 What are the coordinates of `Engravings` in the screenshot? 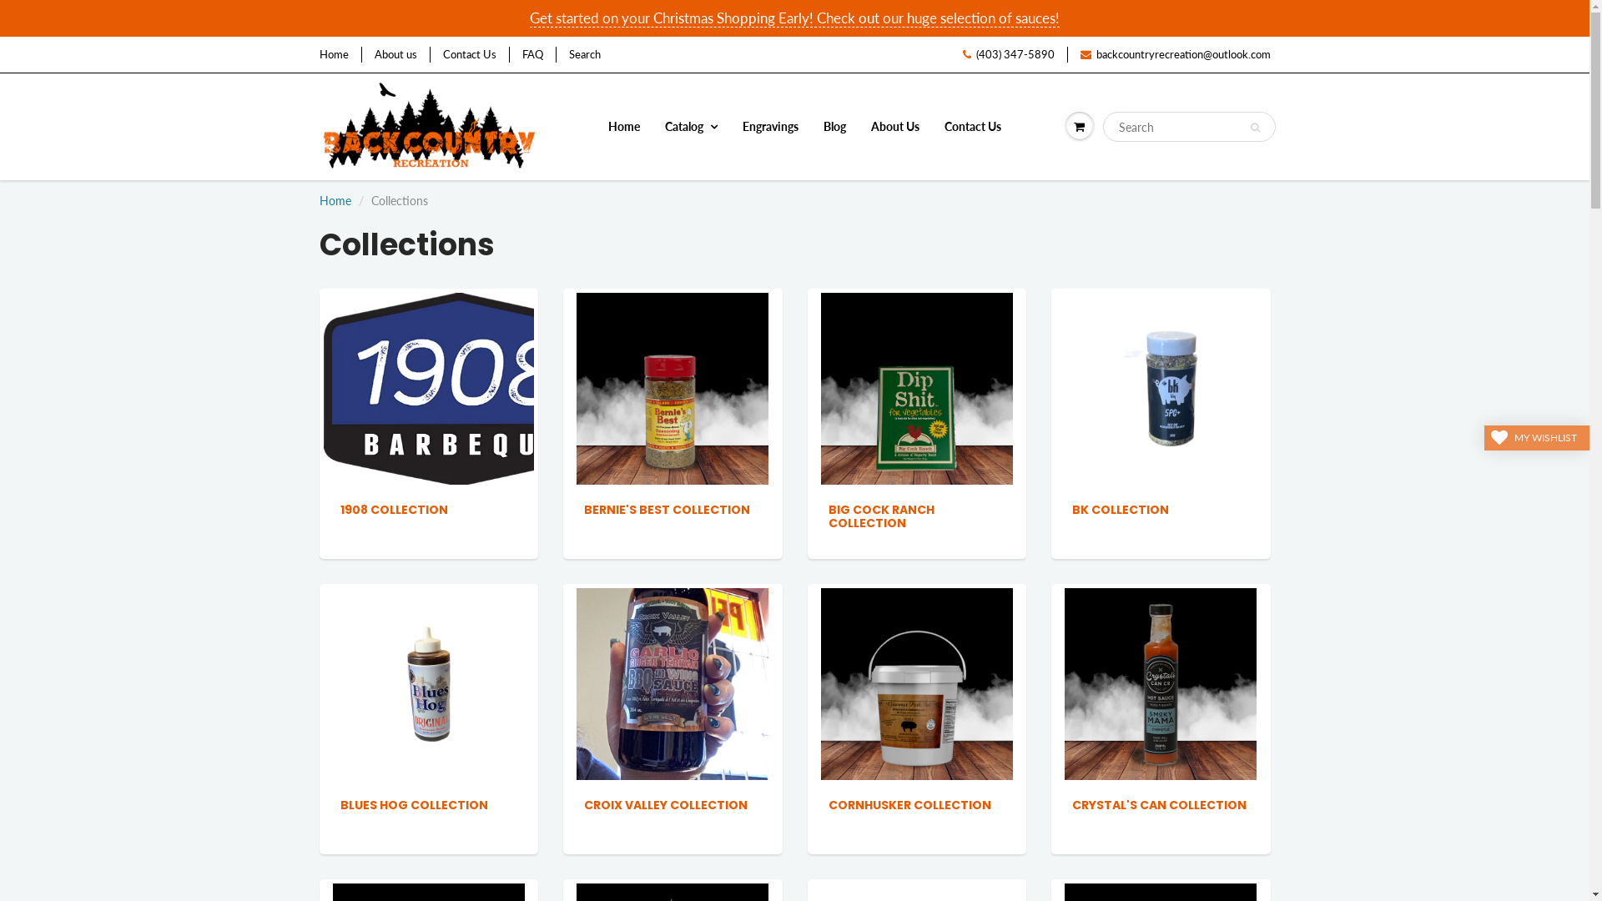 It's located at (771, 127).